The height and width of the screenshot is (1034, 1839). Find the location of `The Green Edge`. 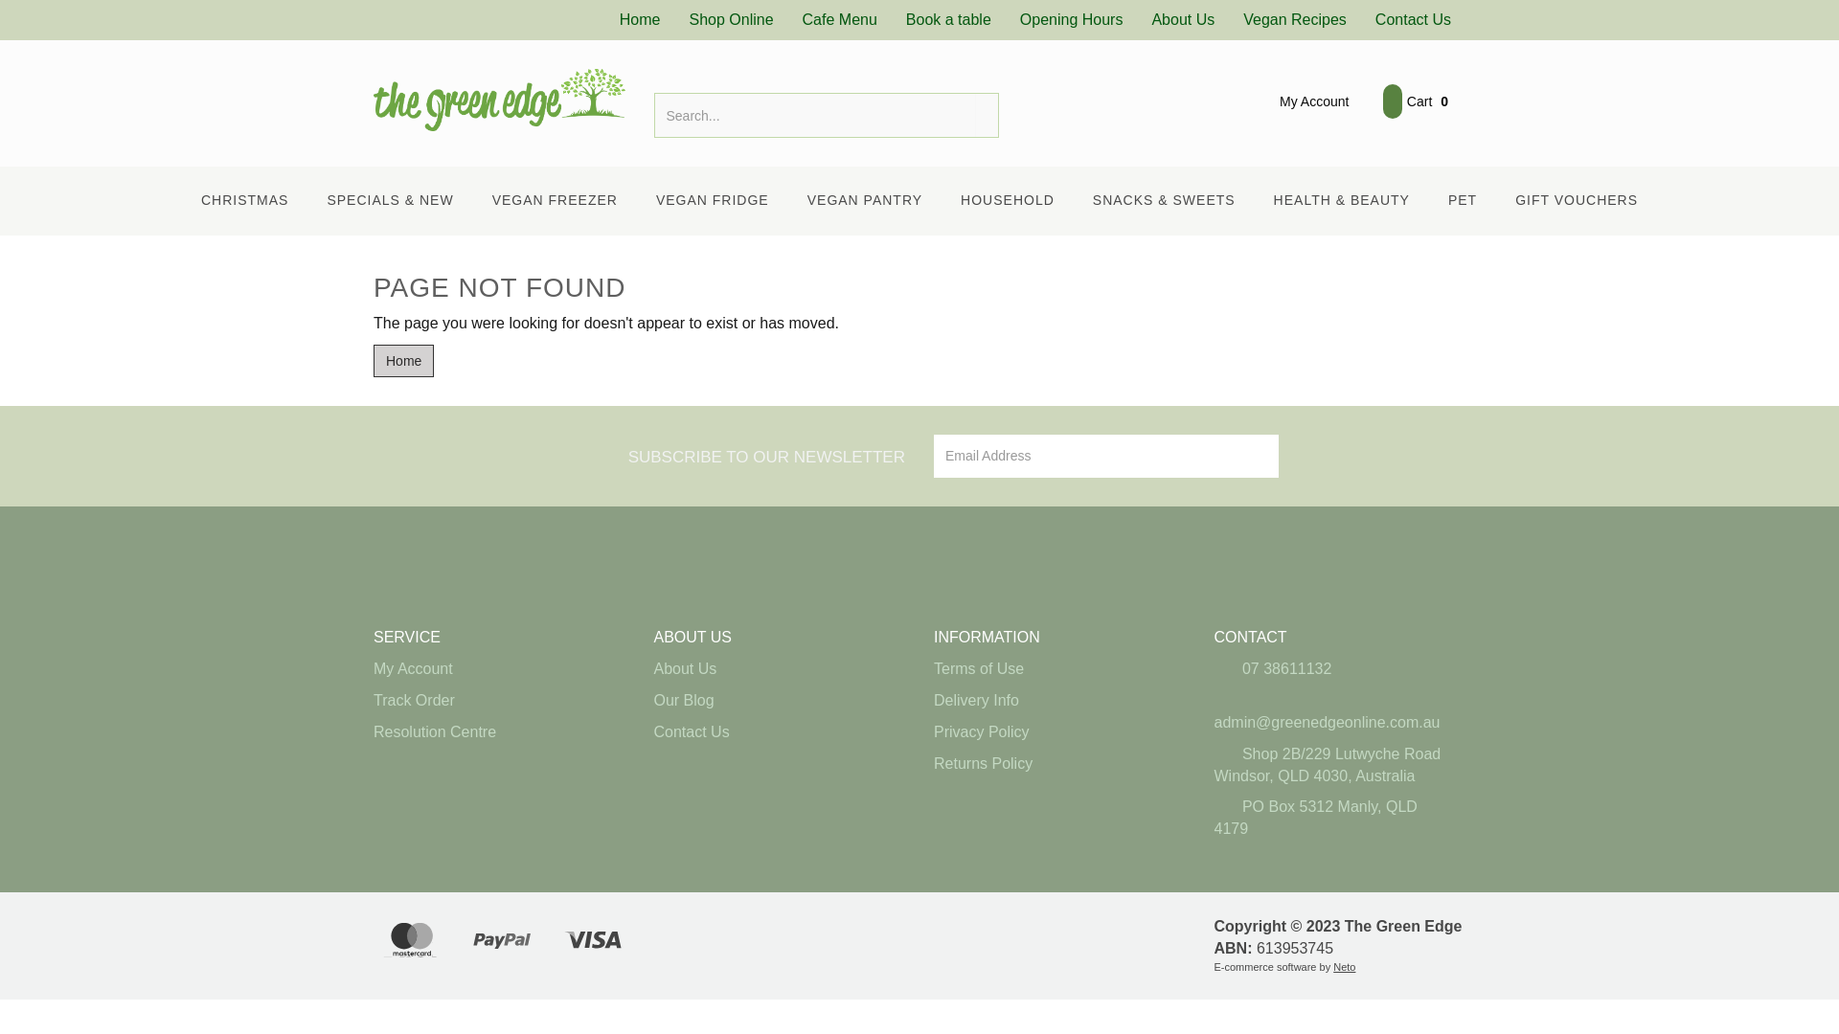

The Green Edge is located at coordinates (500, 100).